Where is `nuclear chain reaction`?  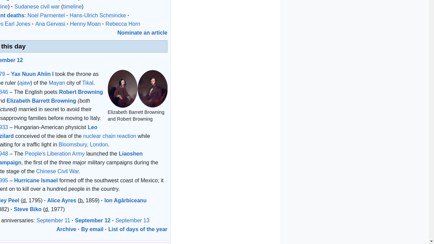 nuclear chain reaction is located at coordinates (110, 136).